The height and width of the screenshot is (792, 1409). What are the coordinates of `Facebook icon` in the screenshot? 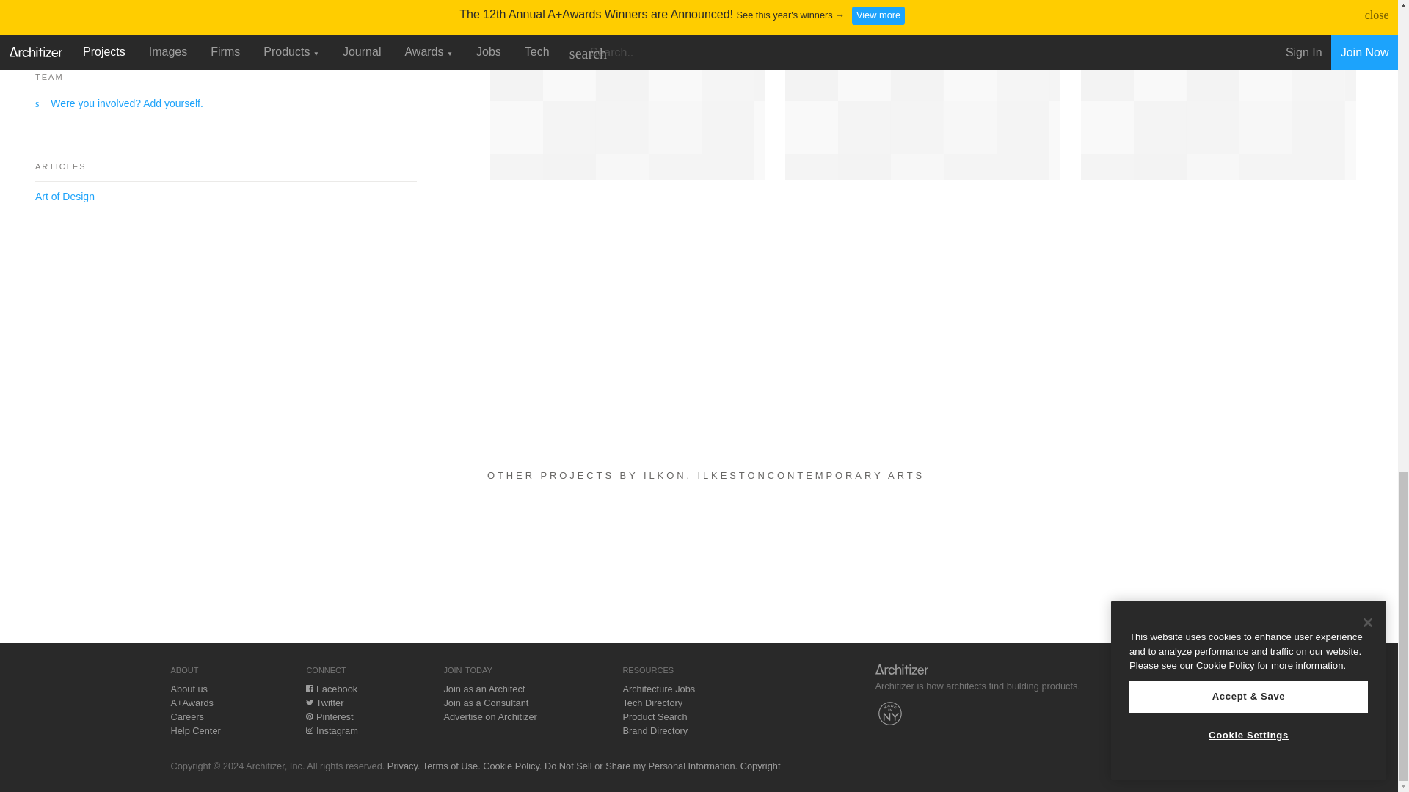 It's located at (309, 688).